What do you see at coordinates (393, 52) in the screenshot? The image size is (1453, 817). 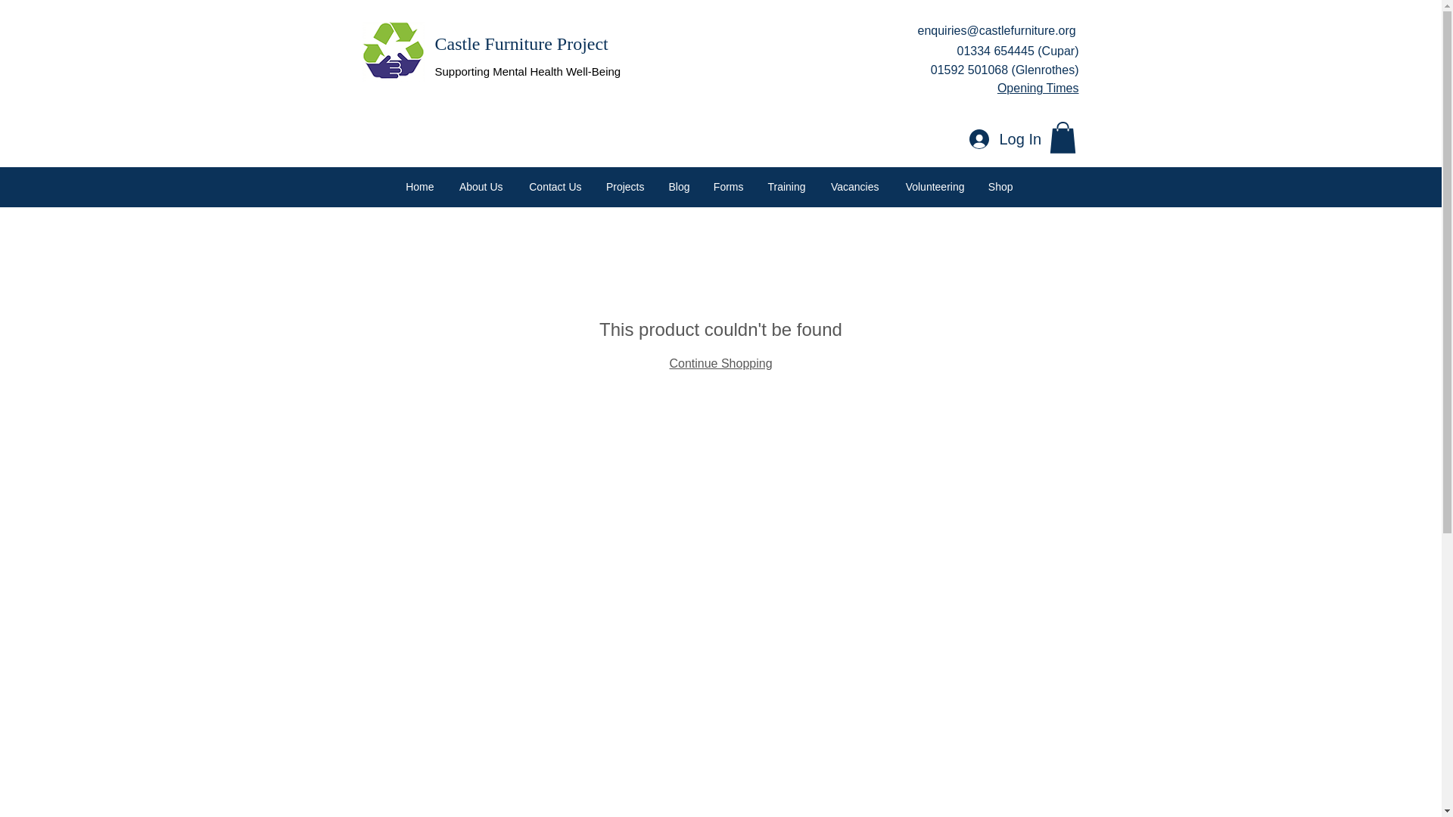 I see `Castle Furniture Project Logo` at bounding box center [393, 52].